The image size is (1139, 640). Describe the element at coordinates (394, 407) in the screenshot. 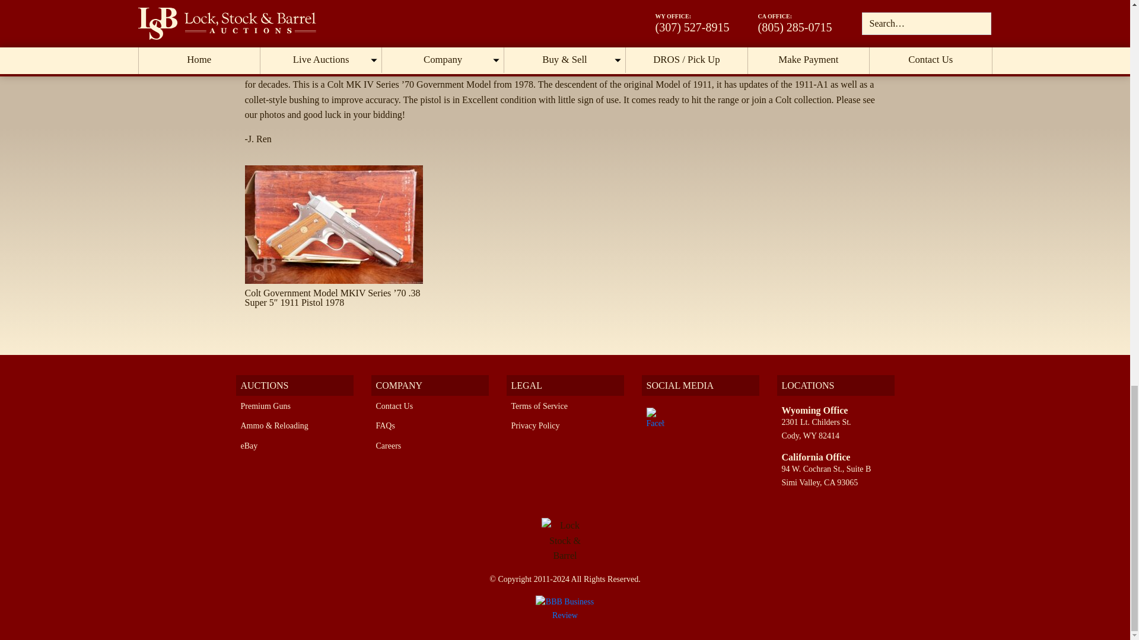

I see `Contact Us` at that location.